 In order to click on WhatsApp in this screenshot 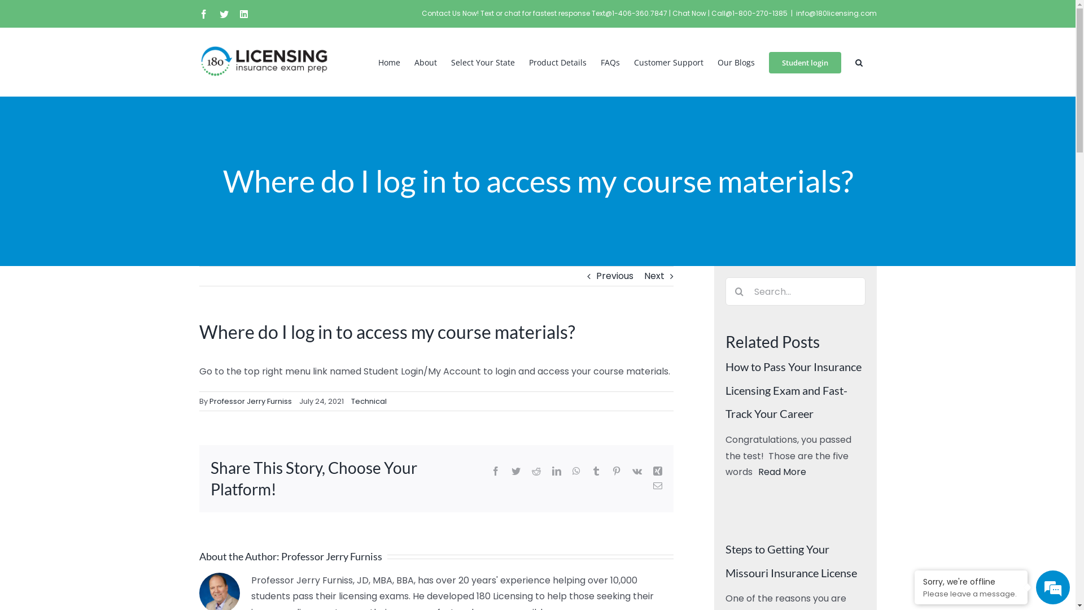, I will do `click(576, 471)`.